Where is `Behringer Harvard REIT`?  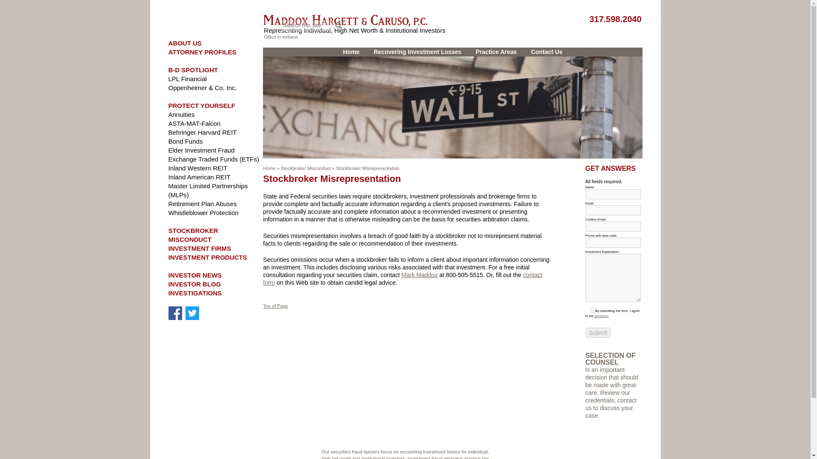
Behringer Harvard REIT is located at coordinates (203, 132).